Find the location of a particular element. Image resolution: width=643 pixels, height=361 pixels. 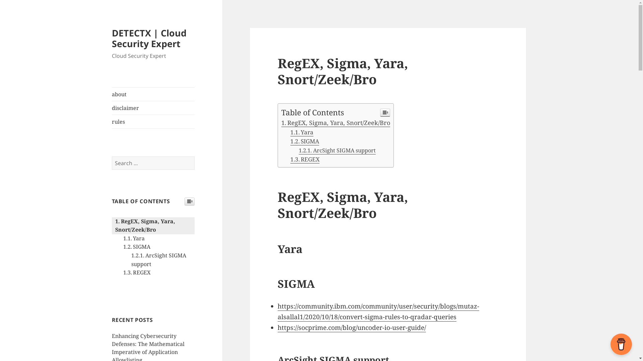

Yara is located at coordinates (134, 238).